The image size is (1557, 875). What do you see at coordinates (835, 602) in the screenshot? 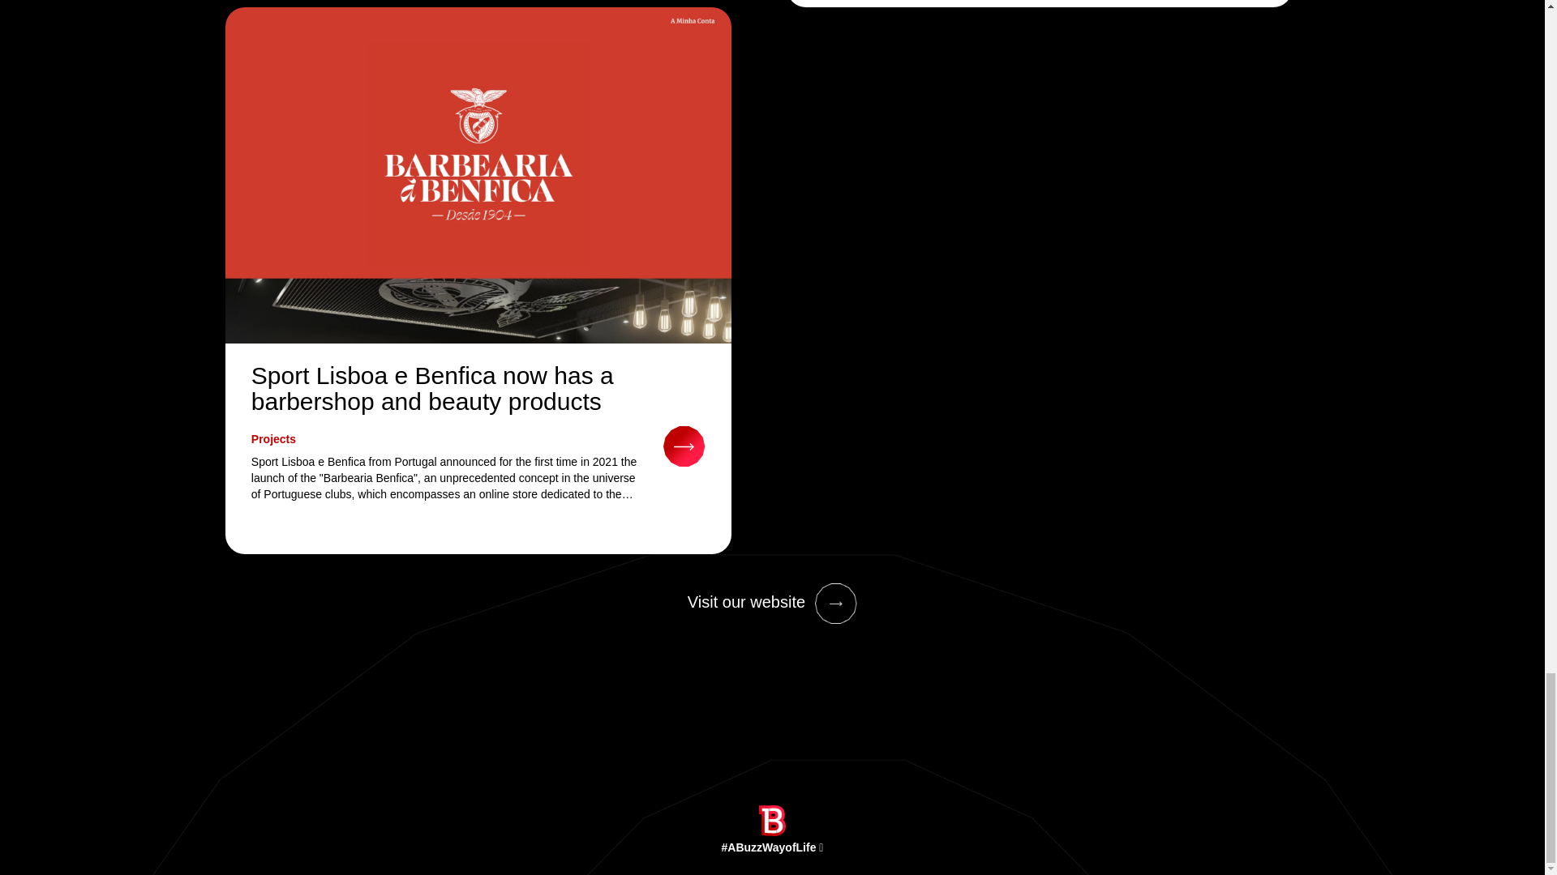
I see `button-let-talk` at bounding box center [835, 602].